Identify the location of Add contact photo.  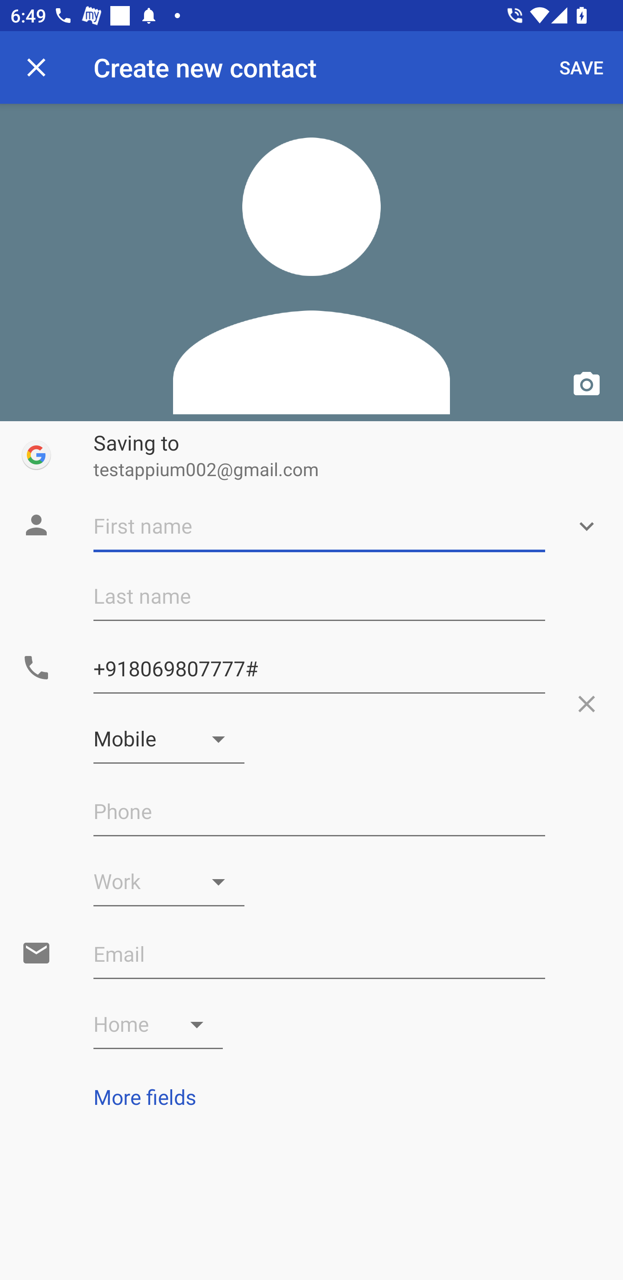
(311, 262).